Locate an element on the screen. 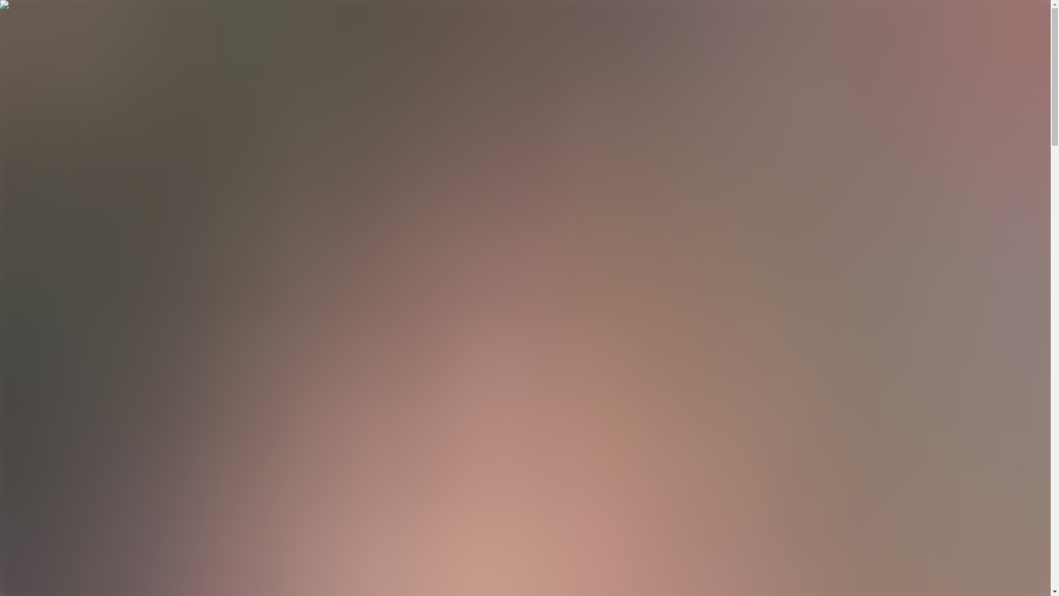  Get a Valuation is located at coordinates (31, 189).